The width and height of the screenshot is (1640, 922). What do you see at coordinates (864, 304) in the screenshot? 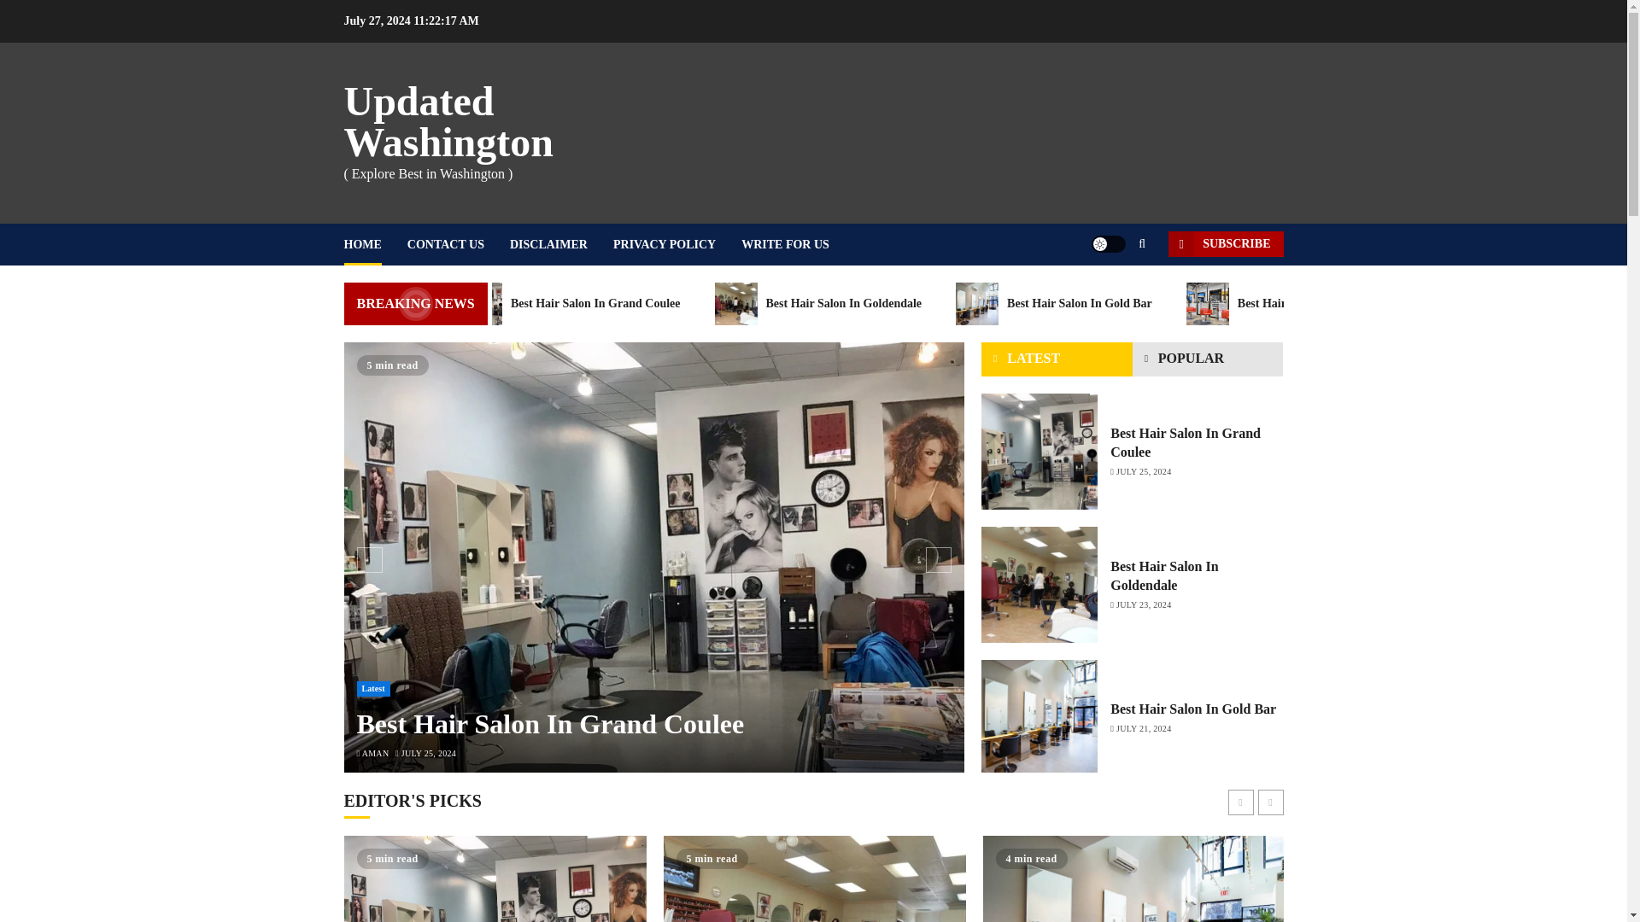
I see `Best Hair Salon In Goldendale` at bounding box center [864, 304].